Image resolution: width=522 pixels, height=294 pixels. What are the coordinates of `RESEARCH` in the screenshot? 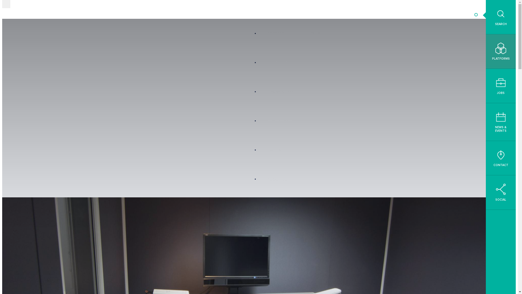 It's located at (277, 33).